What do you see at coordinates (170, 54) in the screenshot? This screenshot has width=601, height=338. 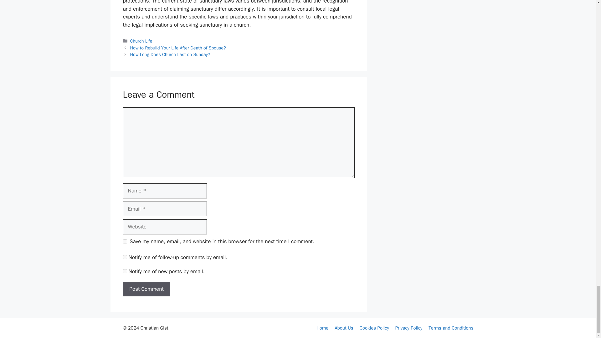 I see `How Long Does Church Last on Sunday?` at bounding box center [170, 54].